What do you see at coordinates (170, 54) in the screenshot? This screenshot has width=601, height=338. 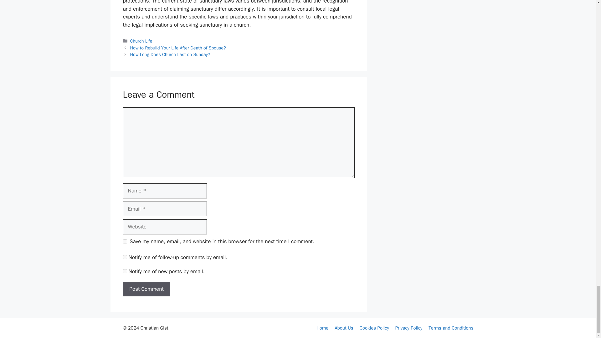 I see `How Long Does Church Last on Sunday?` at bounding box center [170, 54].